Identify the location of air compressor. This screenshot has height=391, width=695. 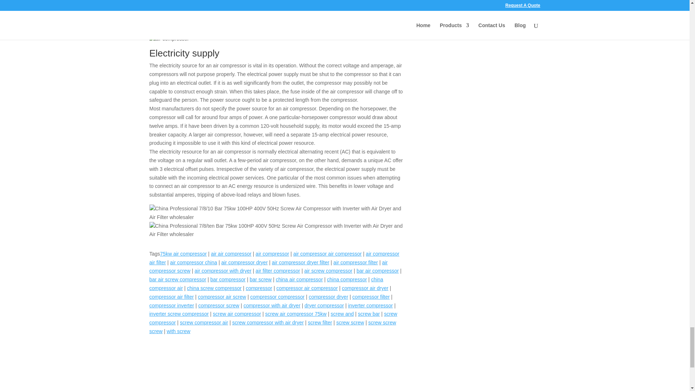
(272, 253).